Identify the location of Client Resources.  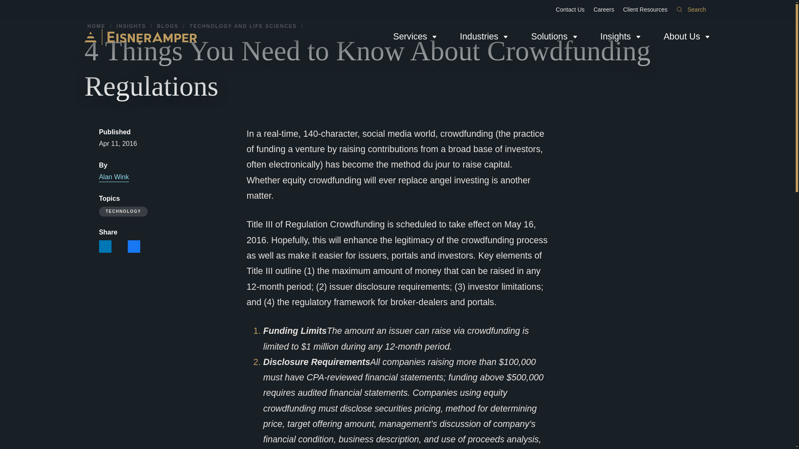
(645, 10).